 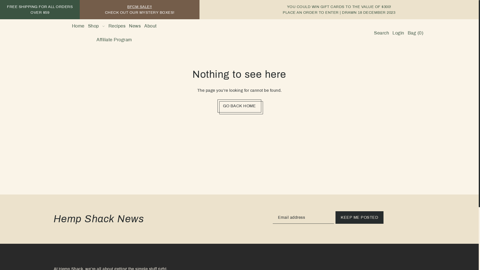 What do you see at coordinates (96, 26) in the screenshot?
I see `Shop` at bounding box center [96, 26].